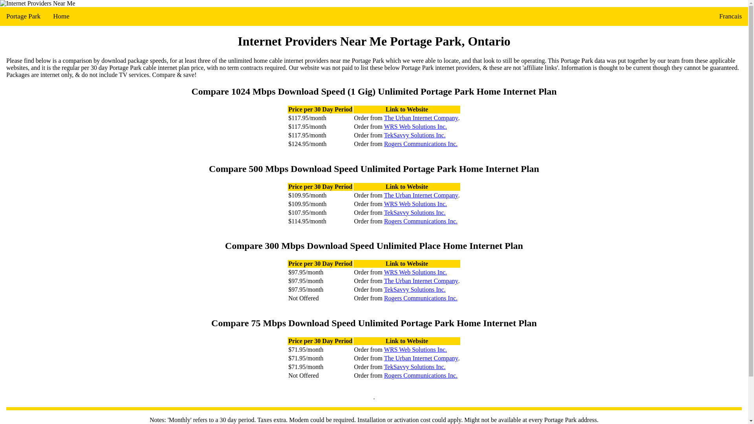 Image resolution: width=754 pixels, height=424 pixels. Describe the element at coordinates (421, 221) in the screenshot. I see `Rogers Communications Inc.` at that location.